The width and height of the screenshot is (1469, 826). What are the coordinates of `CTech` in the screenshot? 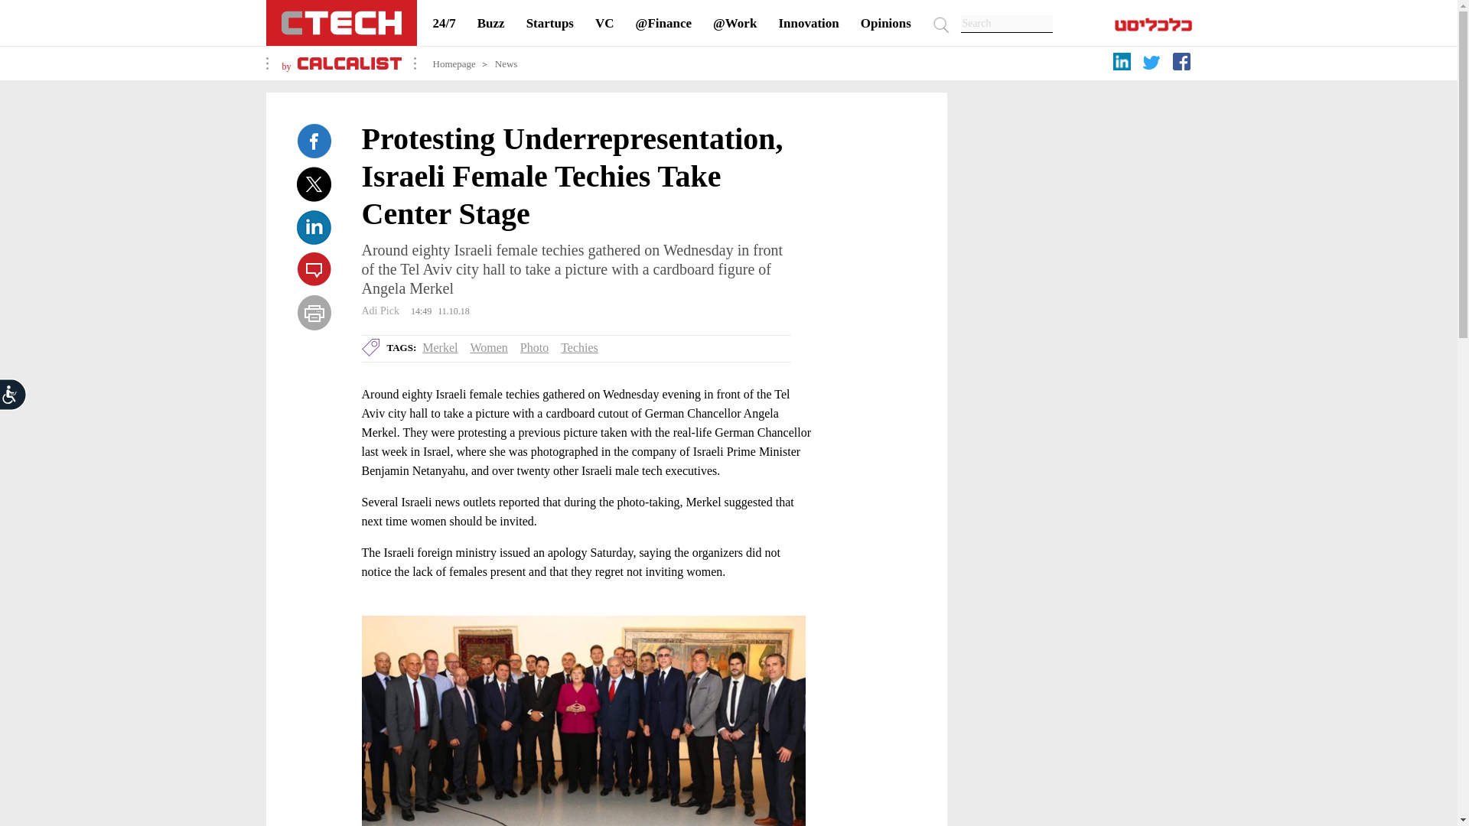 It's located at (341, 23).